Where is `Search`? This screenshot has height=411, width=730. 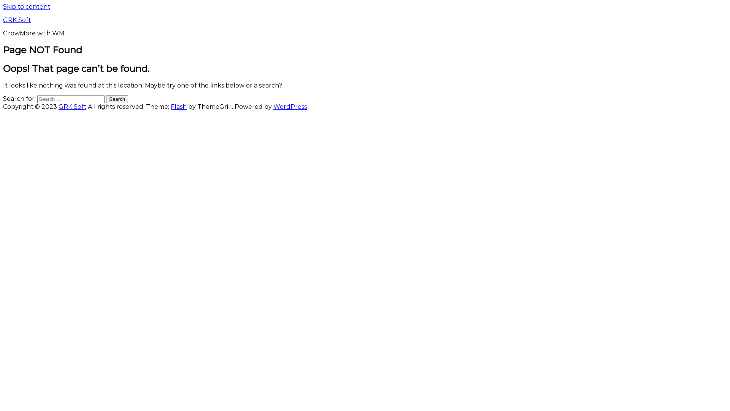 Search is located at coordinates (117, 99).